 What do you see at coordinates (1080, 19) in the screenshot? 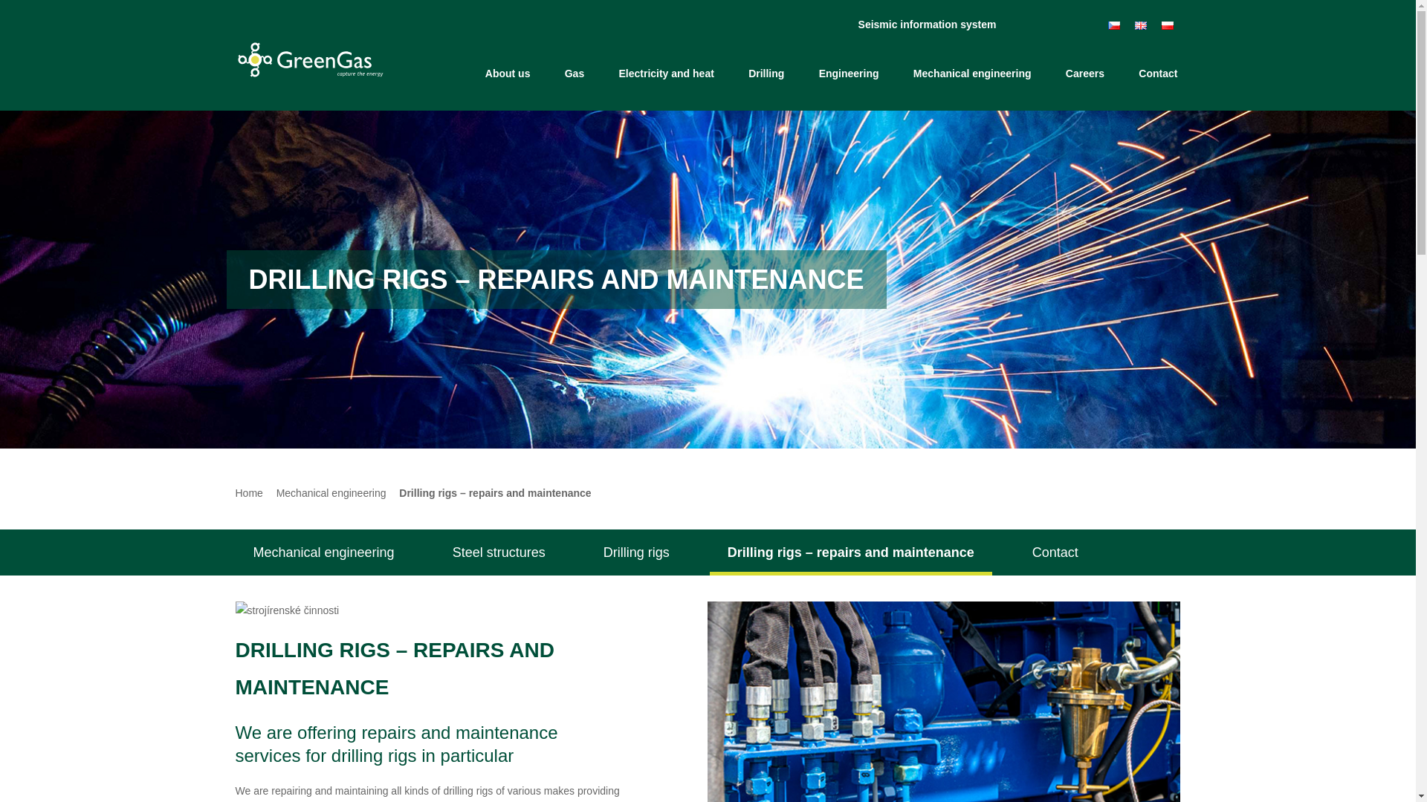
I see `Youtube` at bounding box center [1080, 19].